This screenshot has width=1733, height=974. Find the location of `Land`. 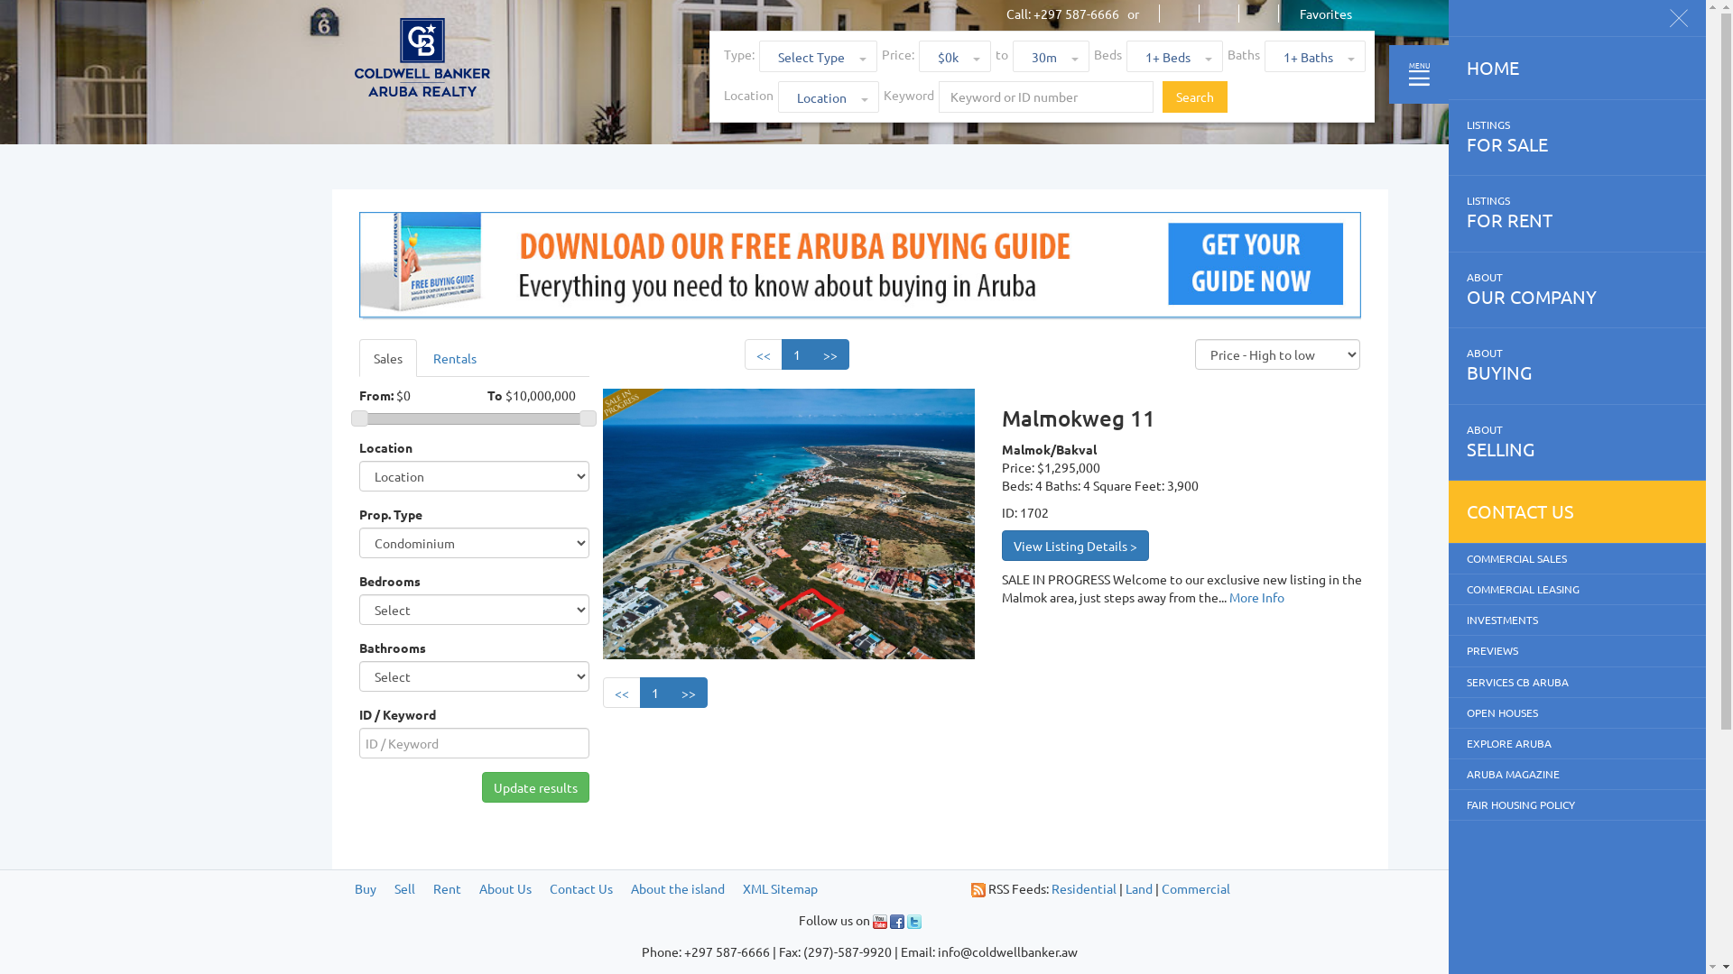

Land is located at coordinates (1138, 888).